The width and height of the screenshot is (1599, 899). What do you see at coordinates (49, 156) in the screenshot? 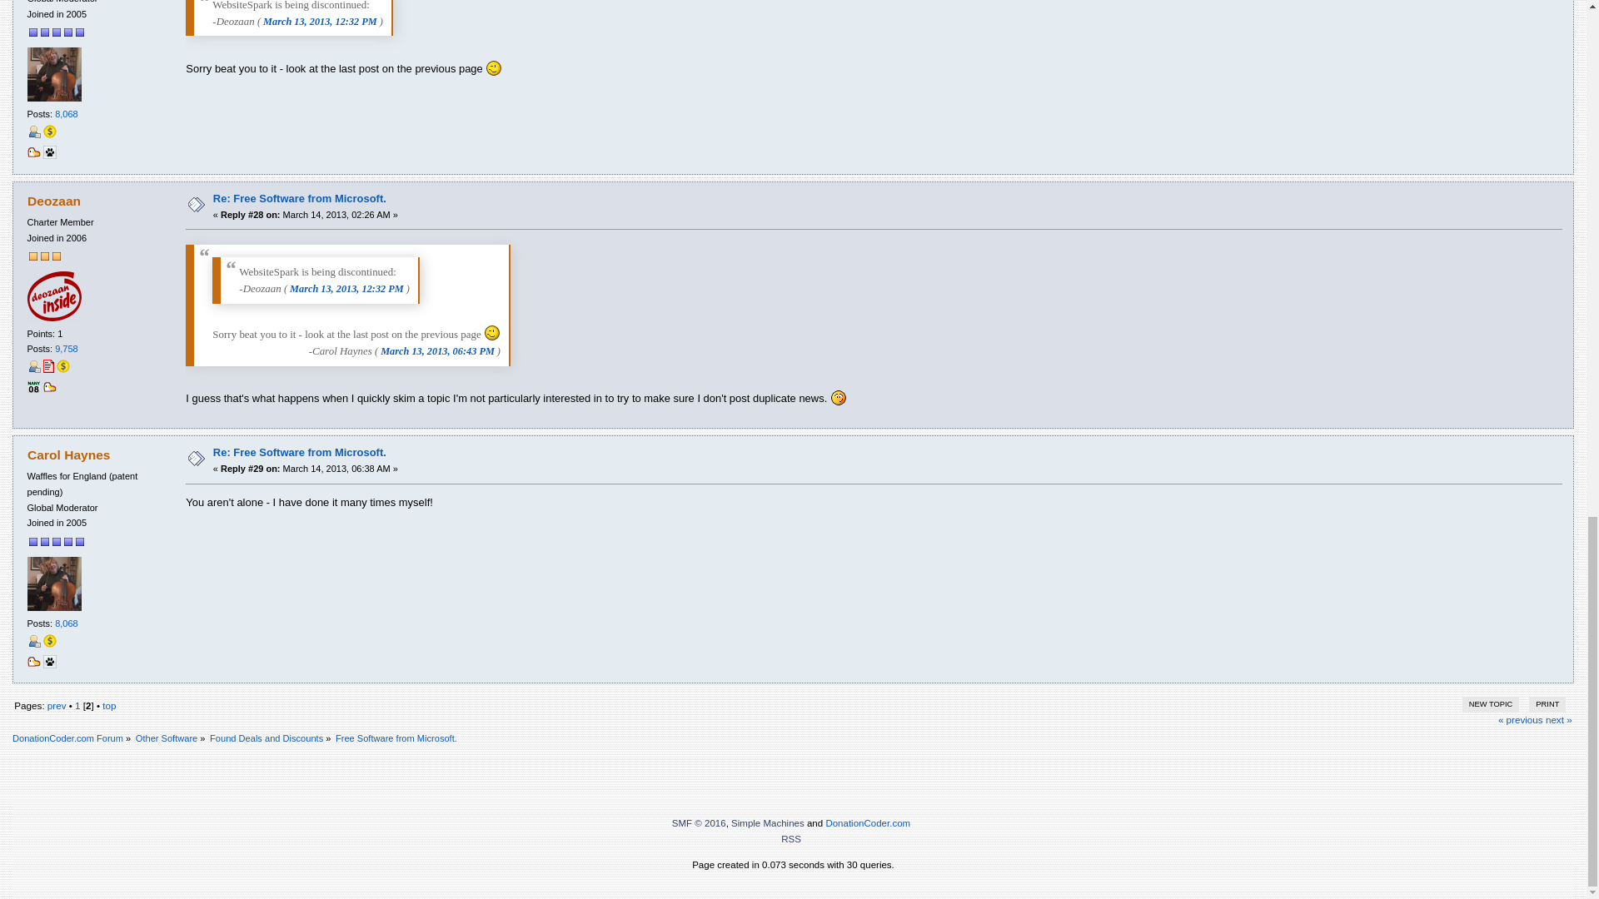
I see `furry badge` at bounding box center [49, 156].